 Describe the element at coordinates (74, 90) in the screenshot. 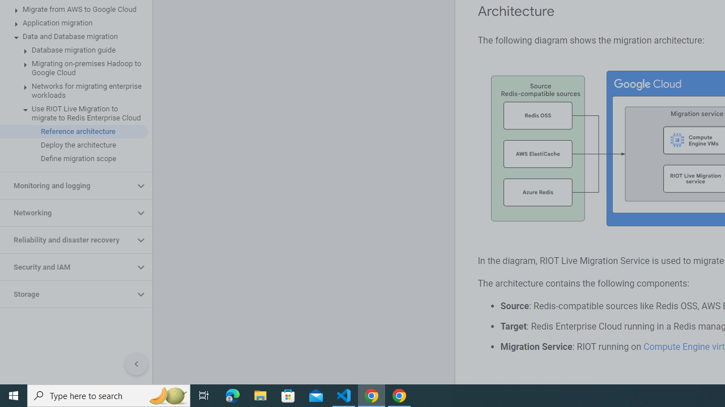

I see `Networks for migrating enterprise workloads` at that location.